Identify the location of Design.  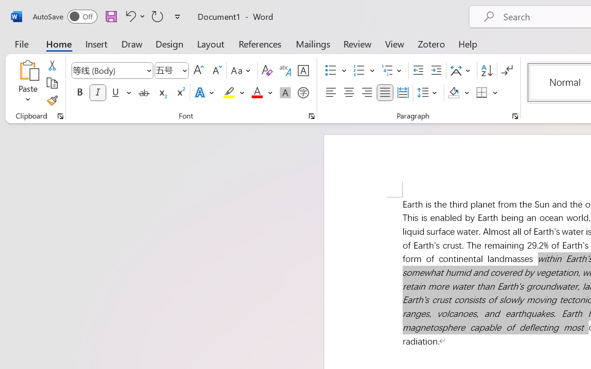
(99, 25).